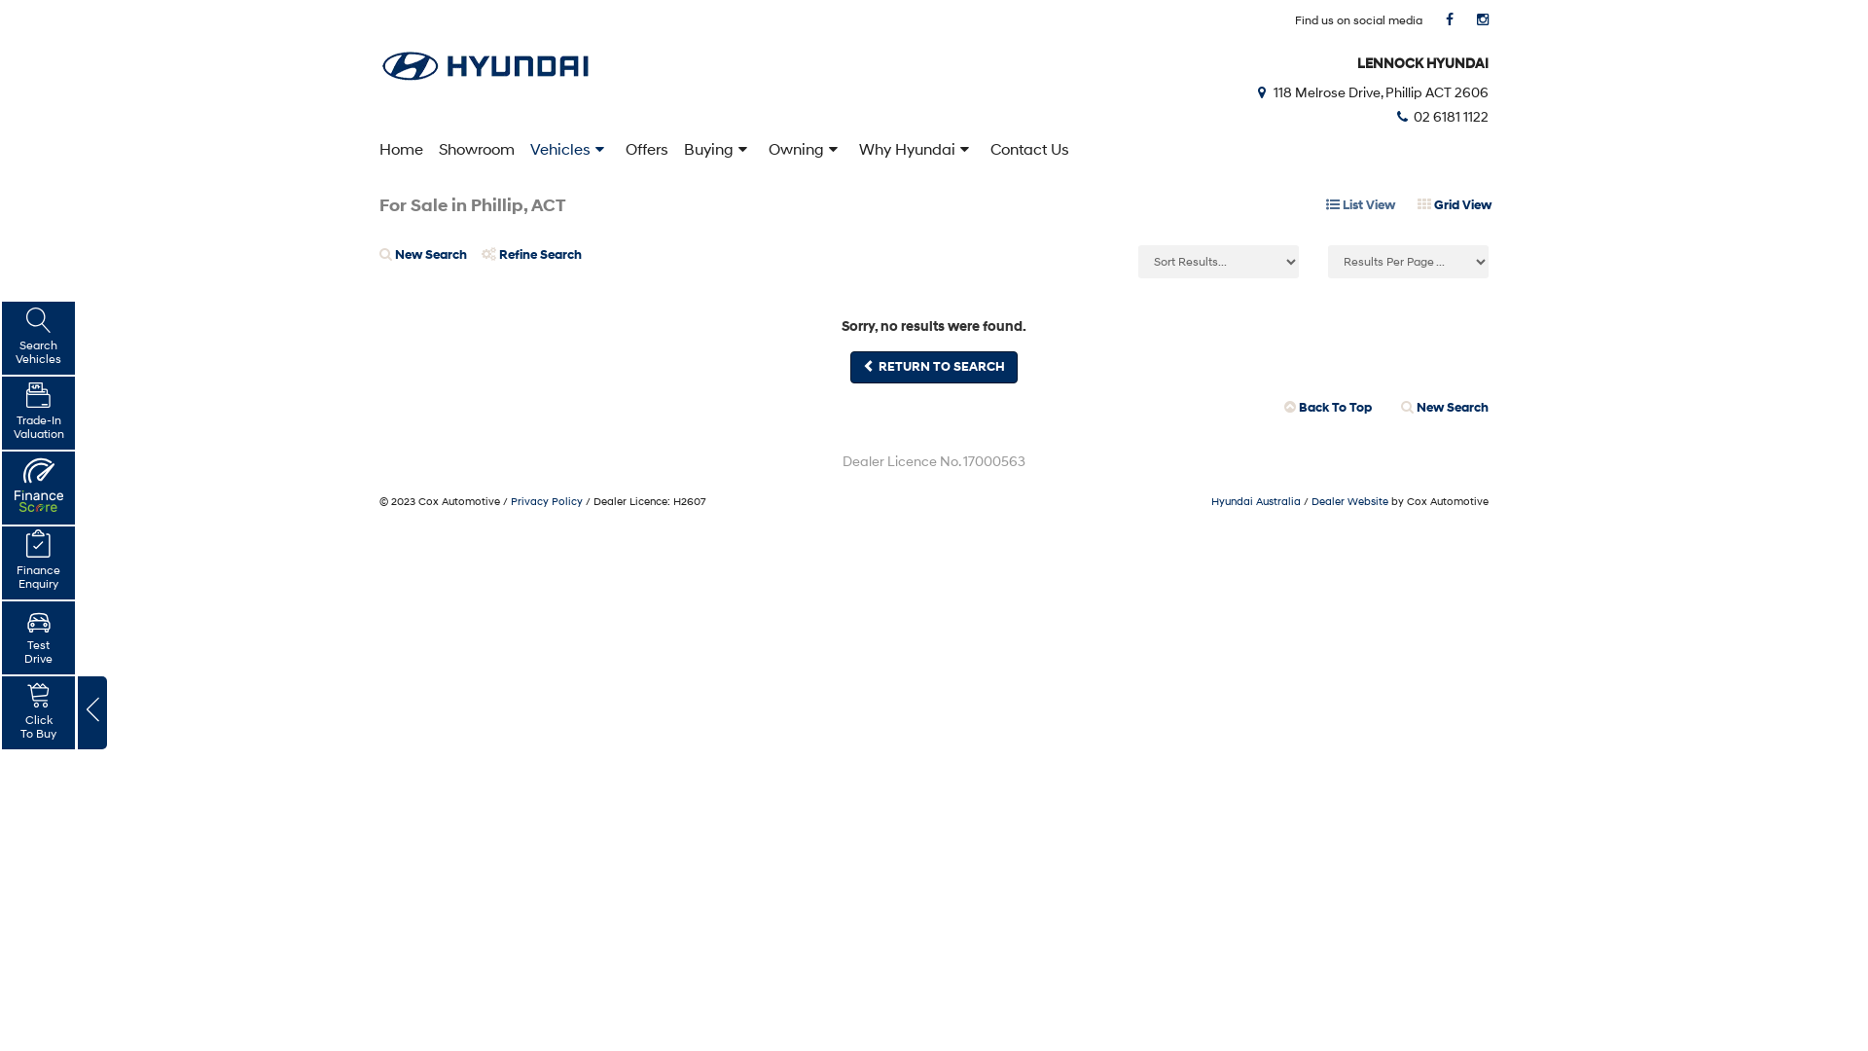 This screenshot has width=1868, height=1051. Describe the element at coordinates (806, 149) in the screenshot. I see `Owning` at that location.